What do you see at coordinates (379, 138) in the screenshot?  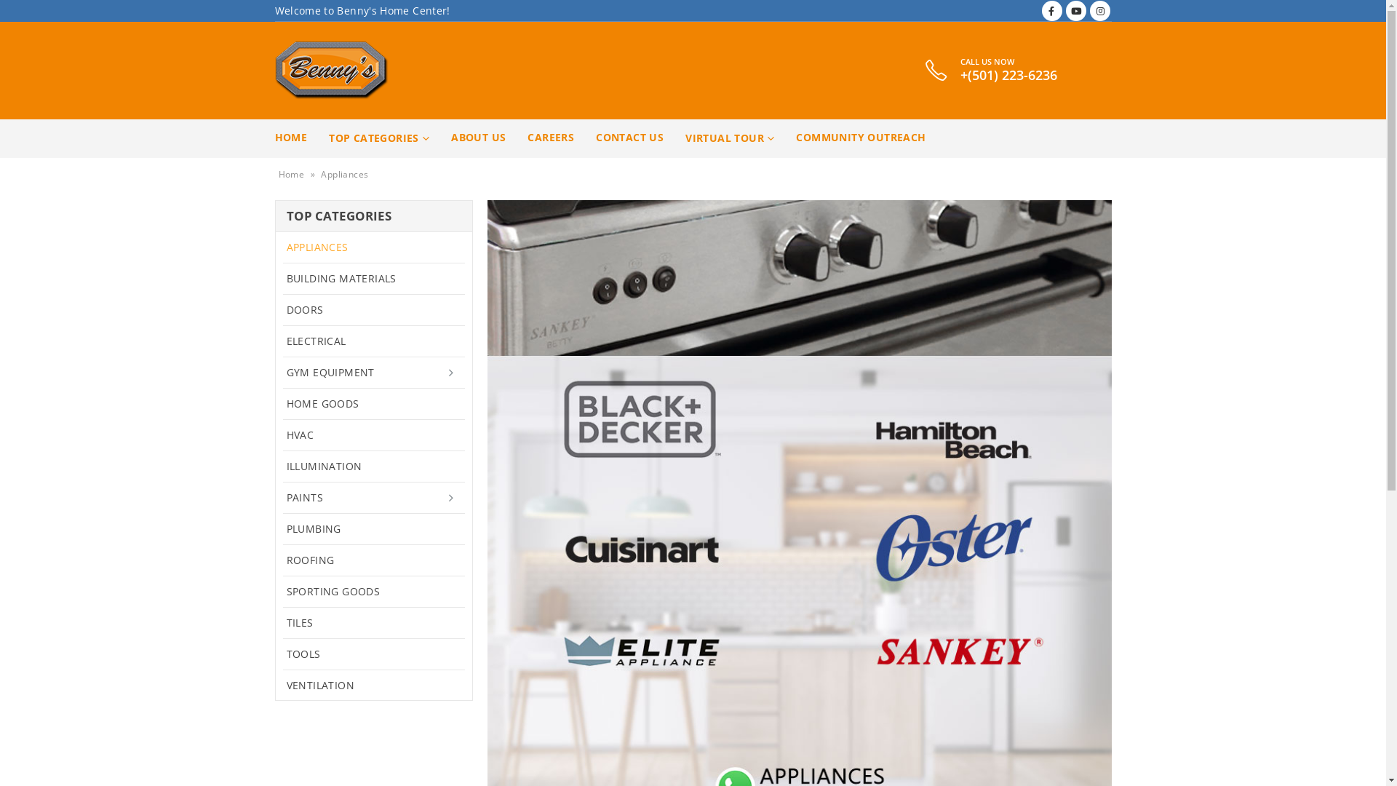 I see `TOP CATEGORIES` at bounding box center [379, 138].